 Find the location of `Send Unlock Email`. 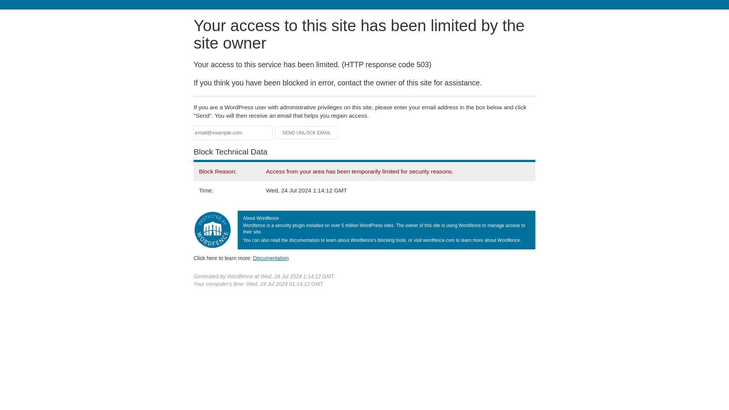

Send Unlock Email is located at coordinates (307, 133).